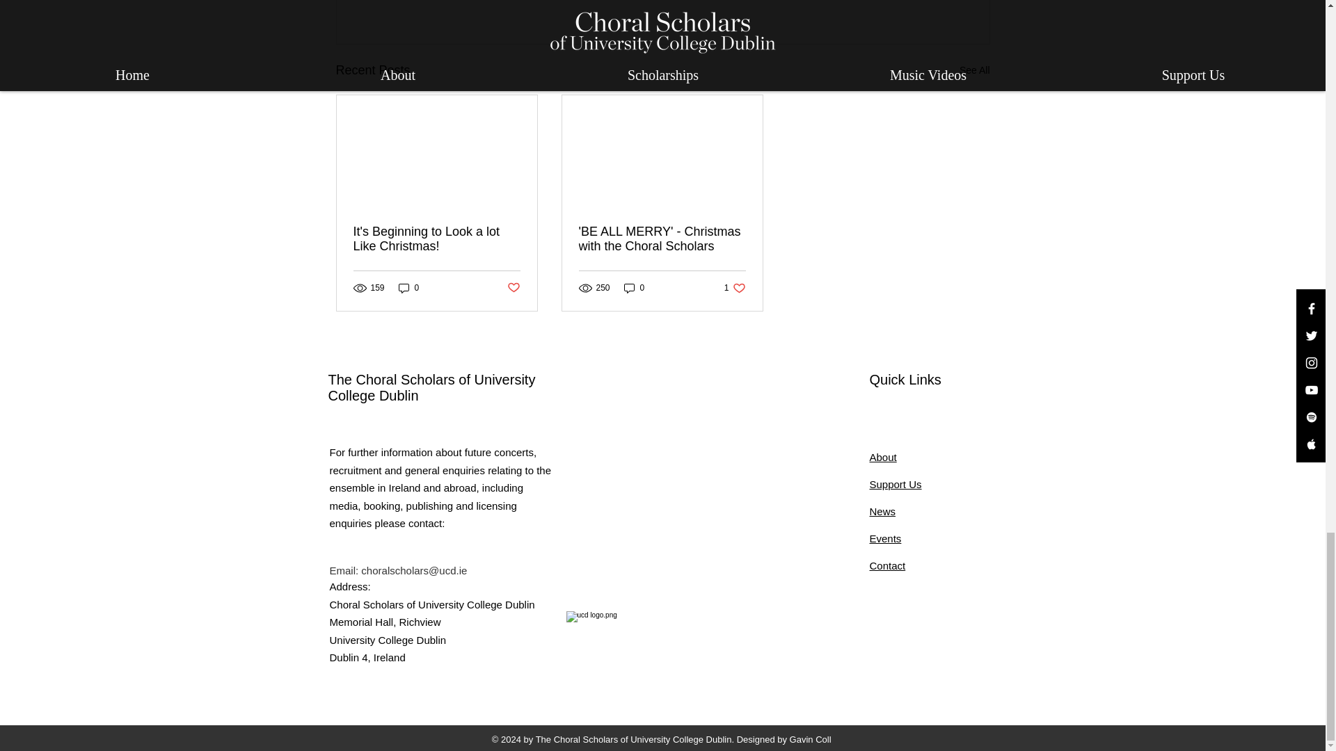 This screenshot has height=751, width=1336. What do you see at coordinates (882, 458) in the screenshot?
I see `Contact` at bounding box center [882, 458].